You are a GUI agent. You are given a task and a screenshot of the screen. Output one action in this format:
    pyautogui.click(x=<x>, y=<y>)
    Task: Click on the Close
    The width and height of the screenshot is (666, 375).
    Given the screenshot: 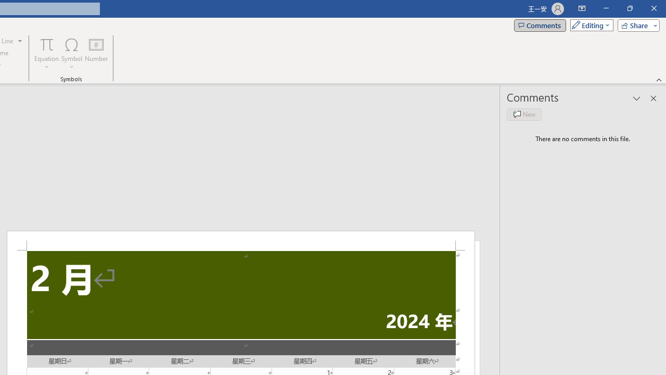 What is the action you would take?
    pyautogui.click(x=654, y=8)
    